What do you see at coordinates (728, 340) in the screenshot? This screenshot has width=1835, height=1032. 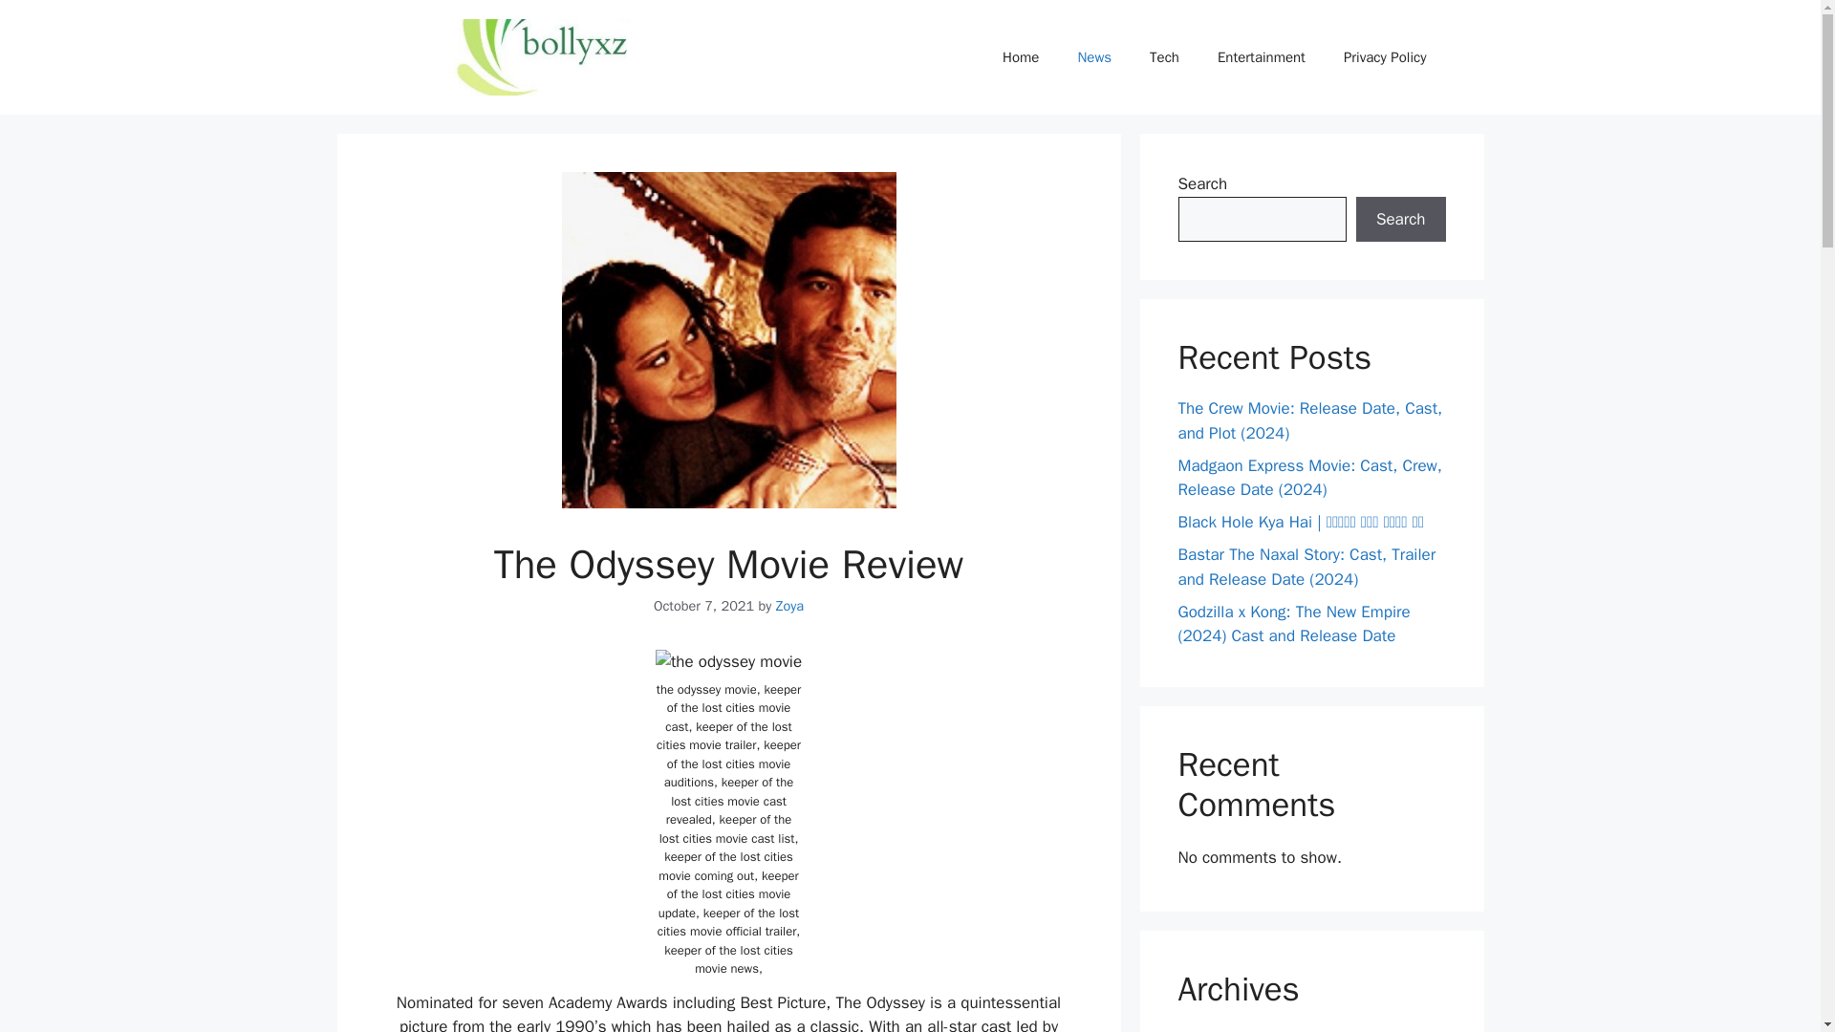 I see `The Odyssey Movie Review 1` at bounding box center [728, 340].